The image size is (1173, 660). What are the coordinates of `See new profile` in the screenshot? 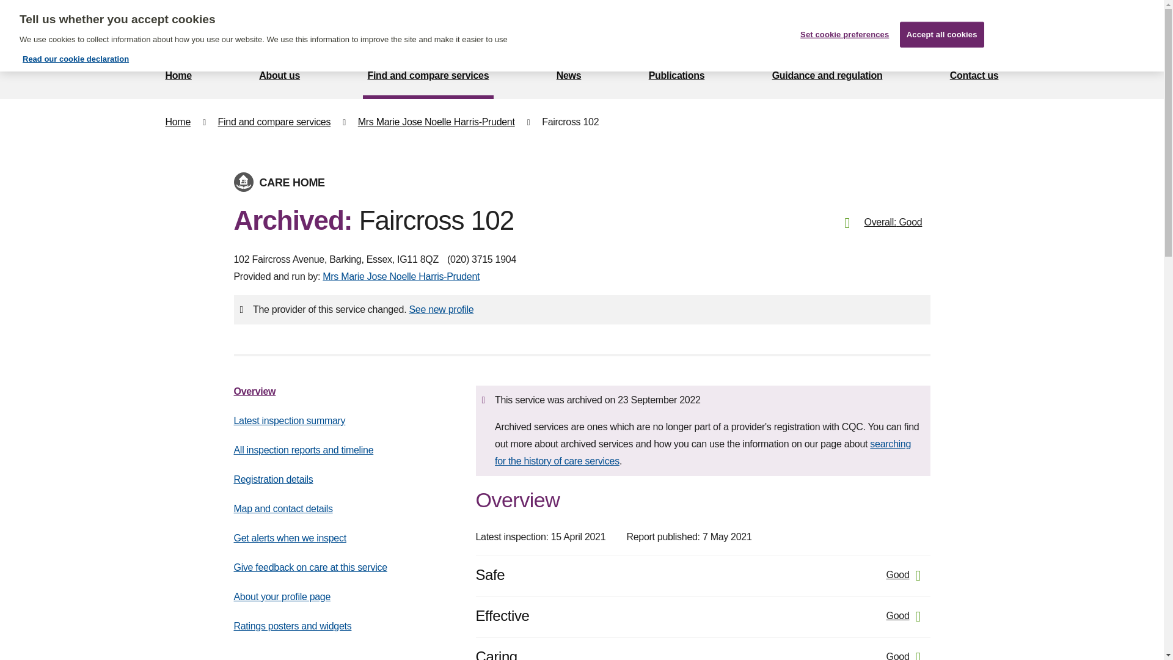 It's located at (441, 309).